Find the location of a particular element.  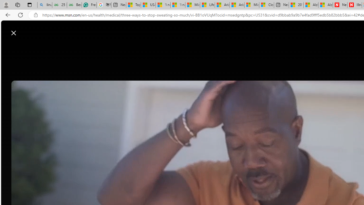

Newsweek - News, Analysis, Politics, Business, Technology is located at coordinates (340, 5).